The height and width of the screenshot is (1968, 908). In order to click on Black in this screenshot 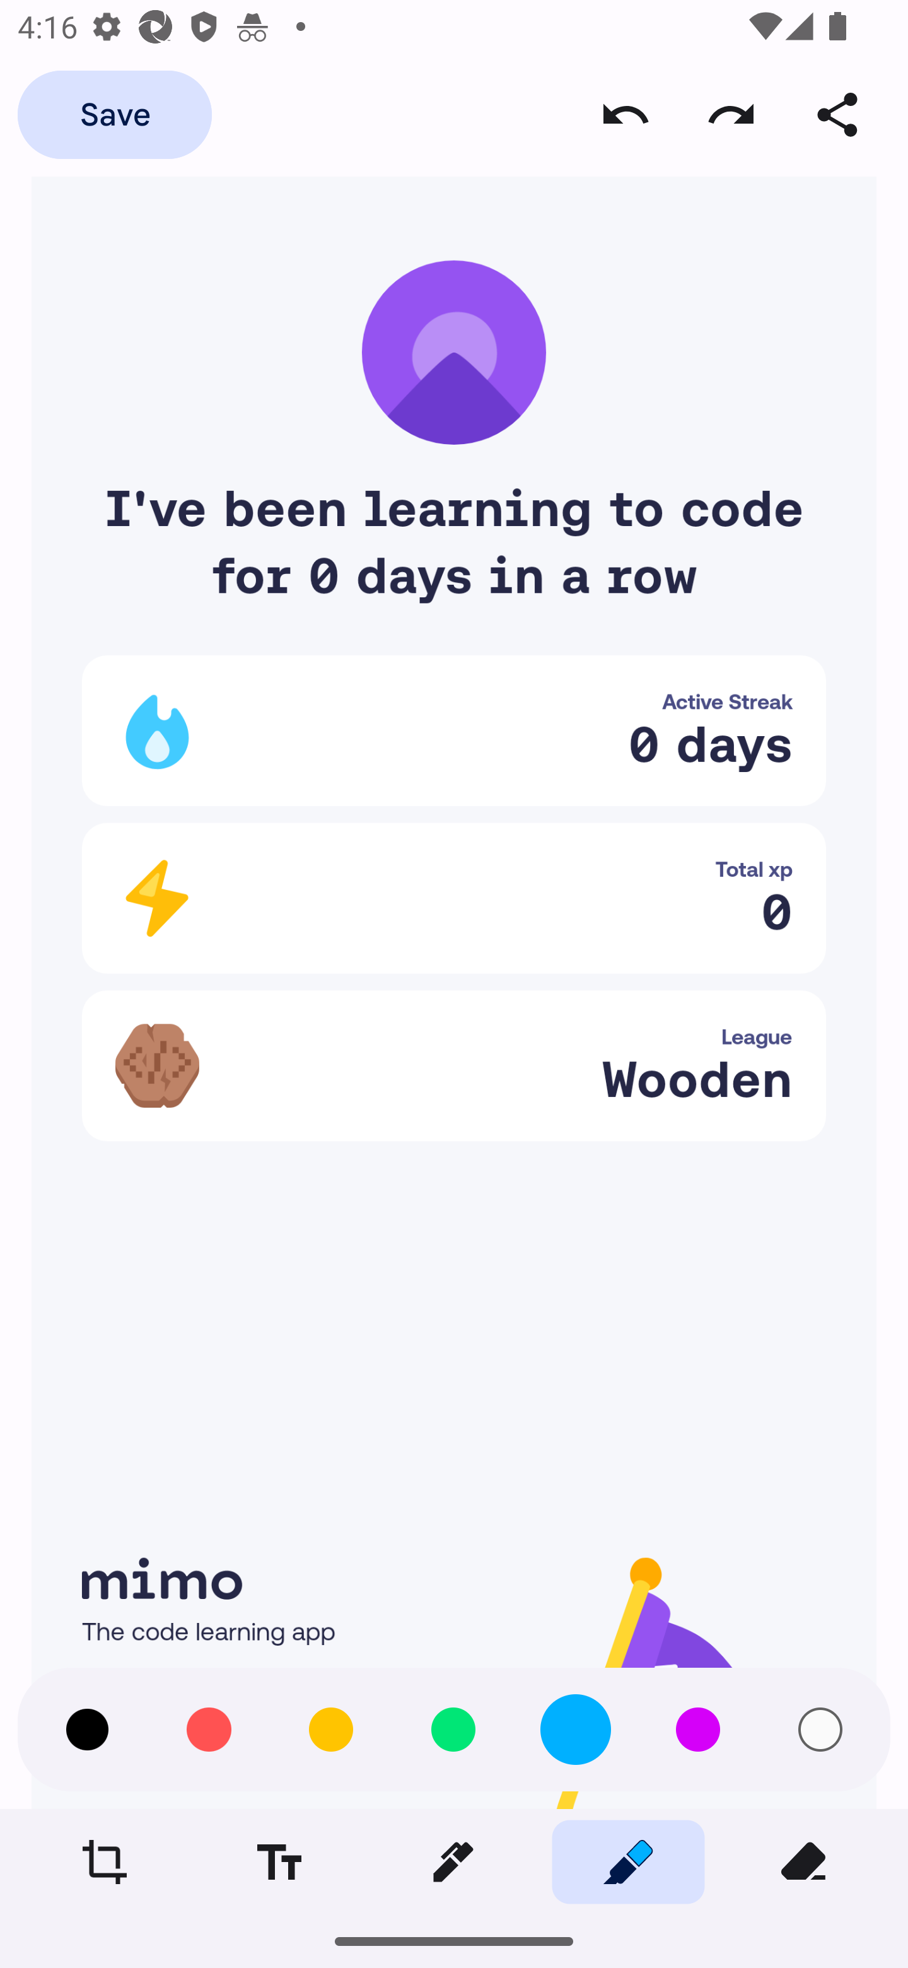, I will do `click(87, 1730)`.